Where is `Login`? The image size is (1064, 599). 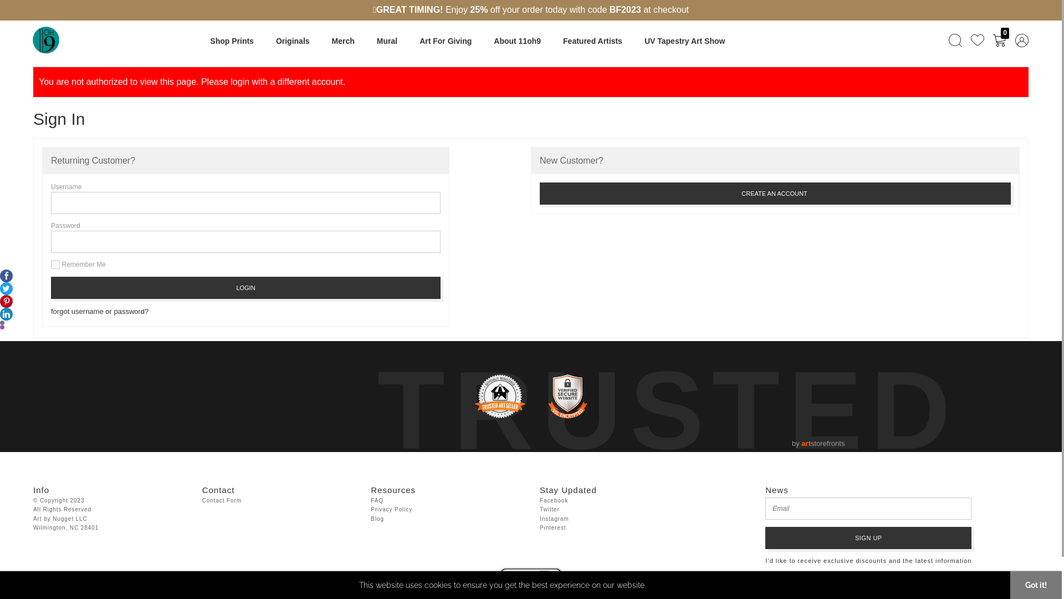 Login is located at coordinates (246, 288).